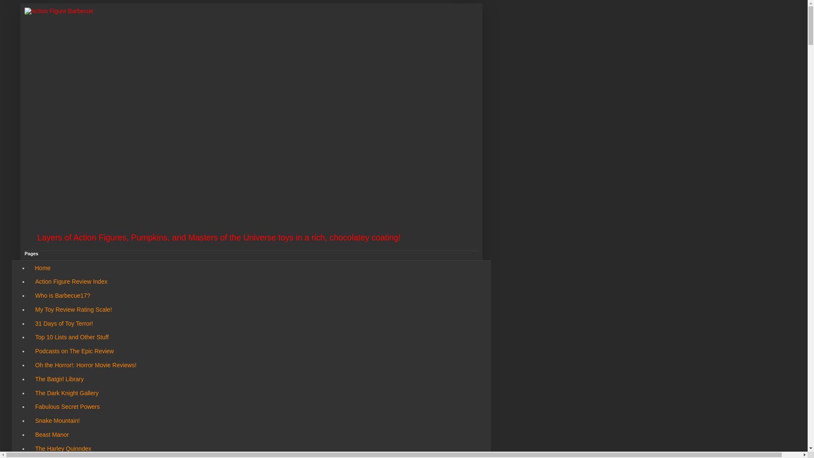 Image resolution: width=814 pixels, height=458 pixels. I want to click on Fabulous Secret Powers, so click(67, 407).